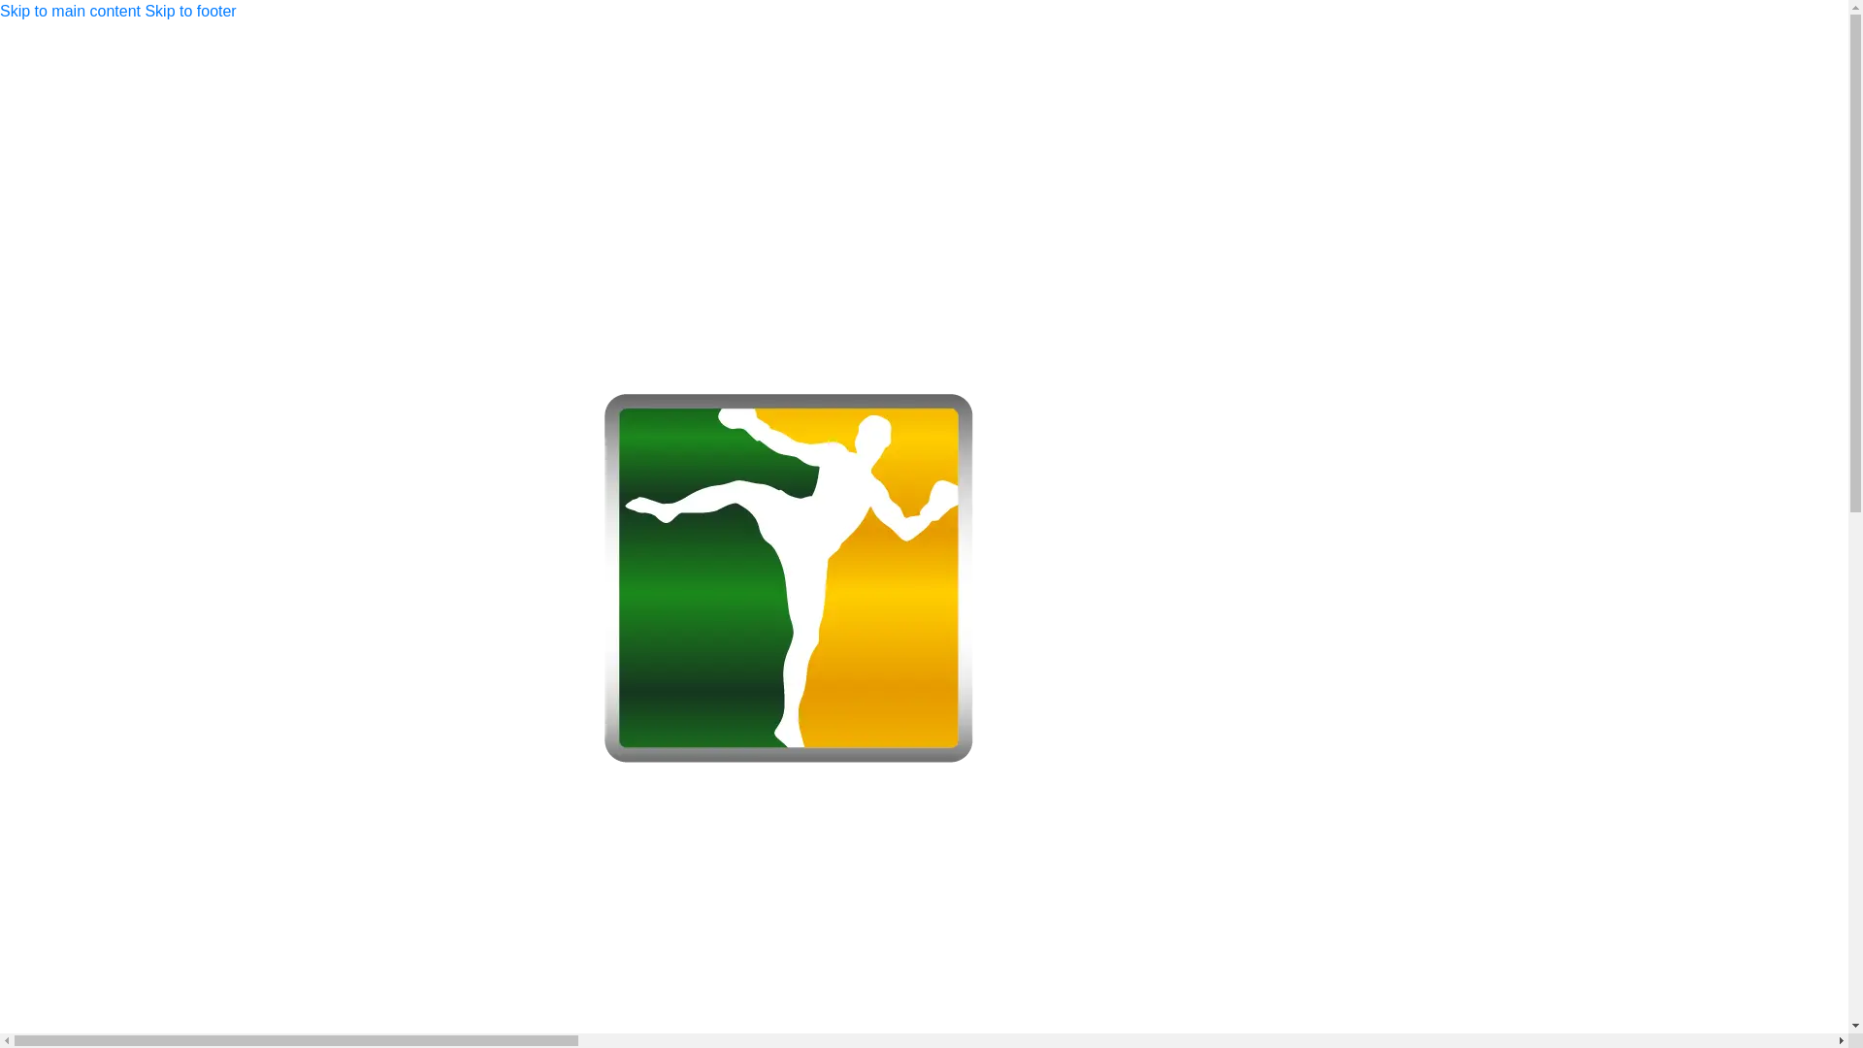 The height and width of the screenshot is (1048, 1863). Describe the element at coordinates (190, 12) in the screenshot. I see `Skip to footer` at that location.